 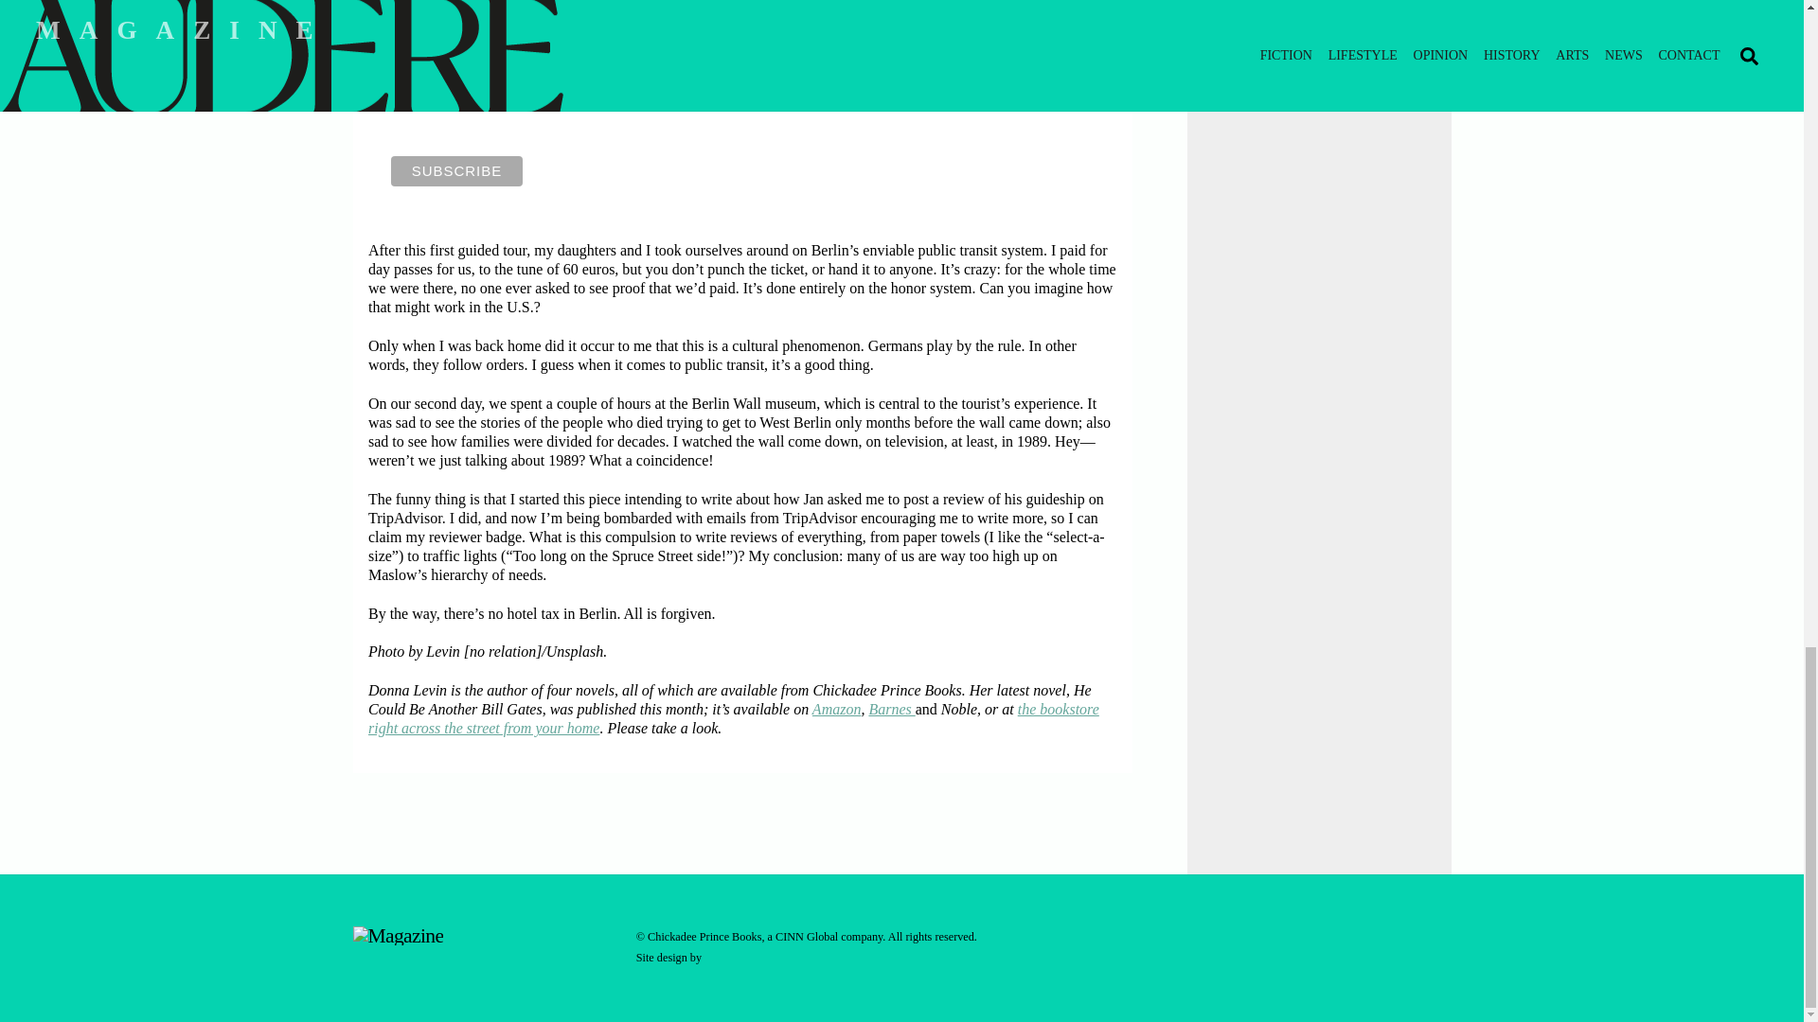 What do you see at coordinates (837, 709) in the screenshot?
I see `Amazon` at bounding box center [837, 709].